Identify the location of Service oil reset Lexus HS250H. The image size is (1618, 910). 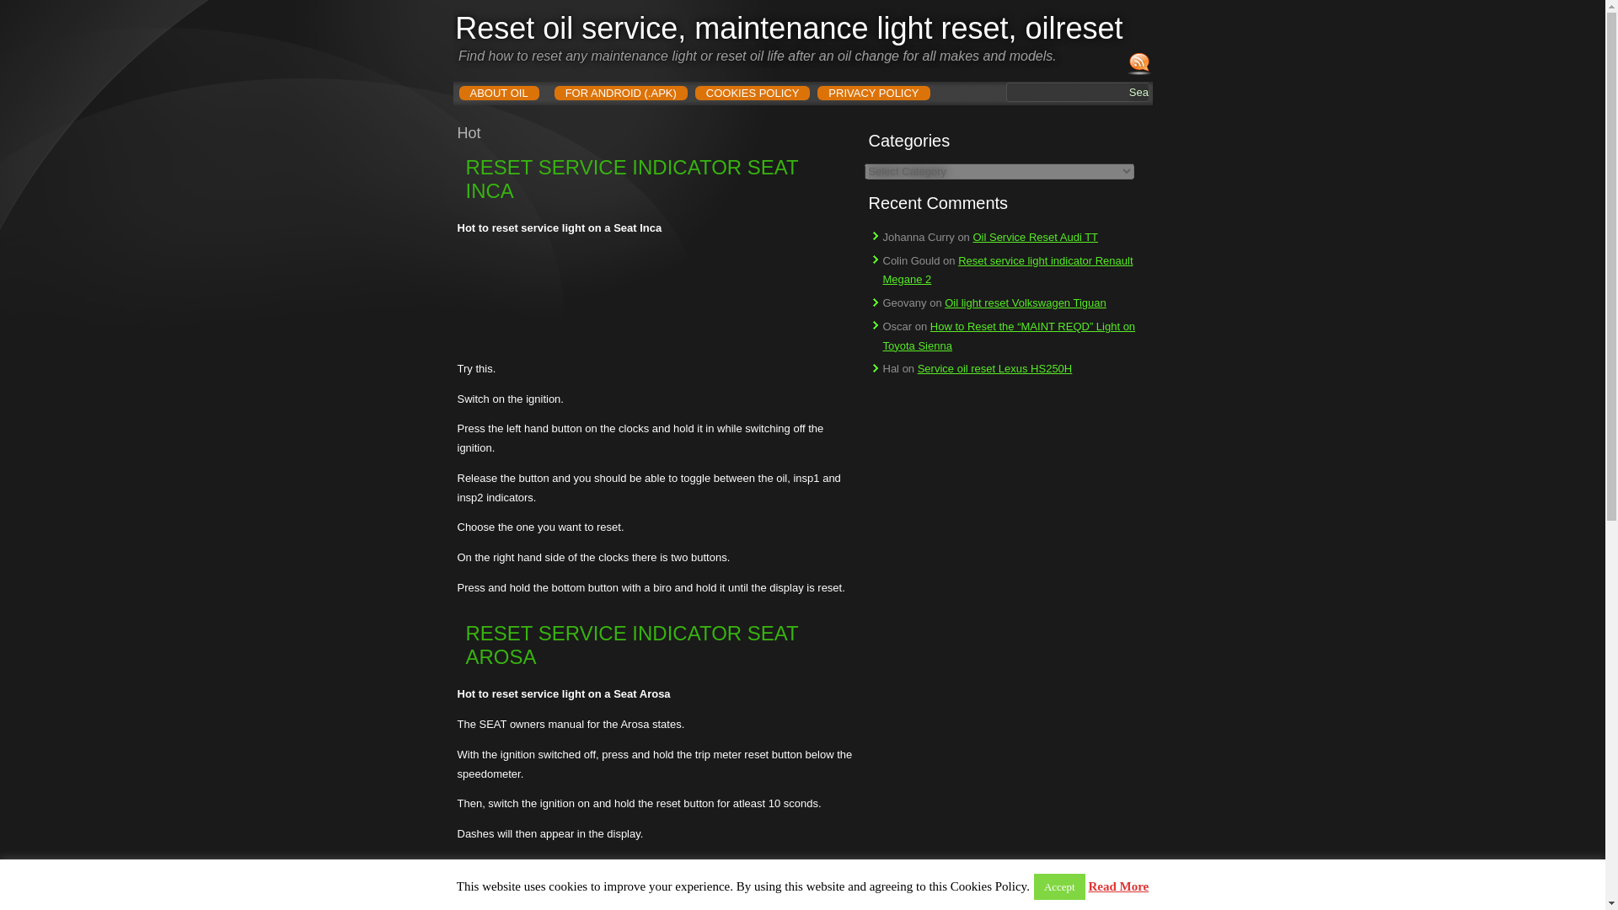
(994, 367).